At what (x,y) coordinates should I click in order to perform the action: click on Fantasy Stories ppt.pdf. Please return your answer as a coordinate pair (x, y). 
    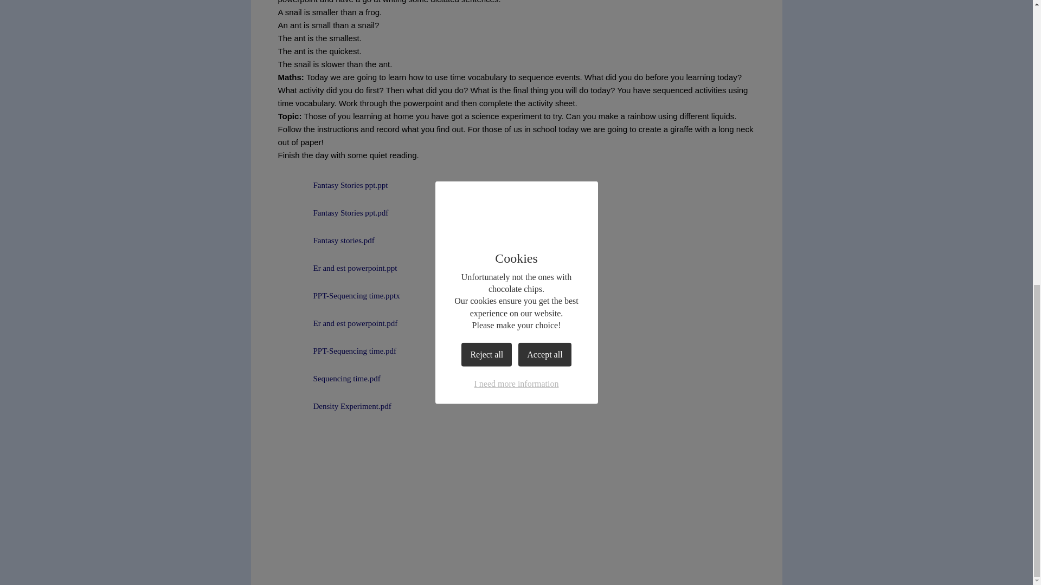
    Looking at the image, I should click on (333, 212).